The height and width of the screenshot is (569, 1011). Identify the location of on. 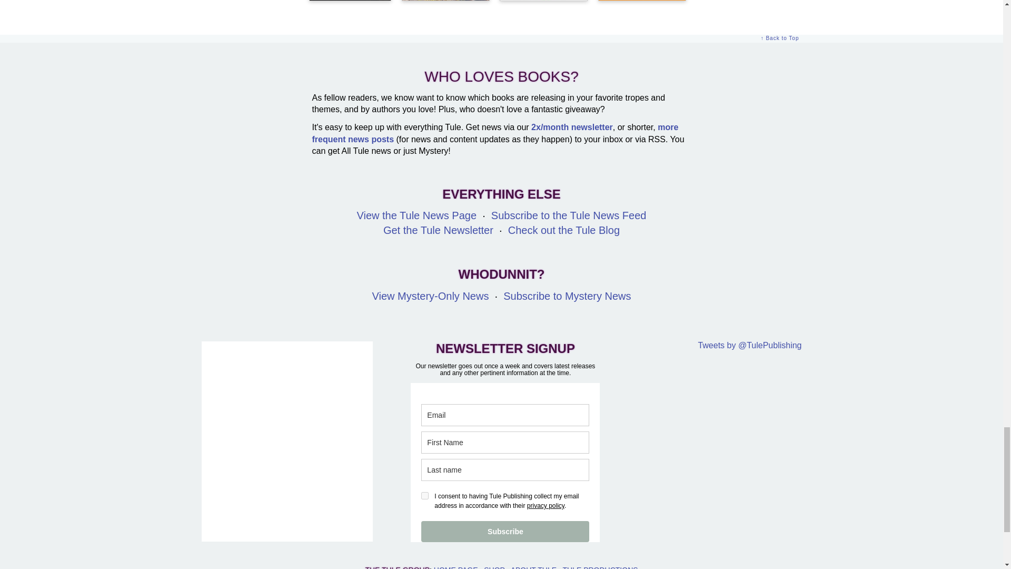
(425, 496).